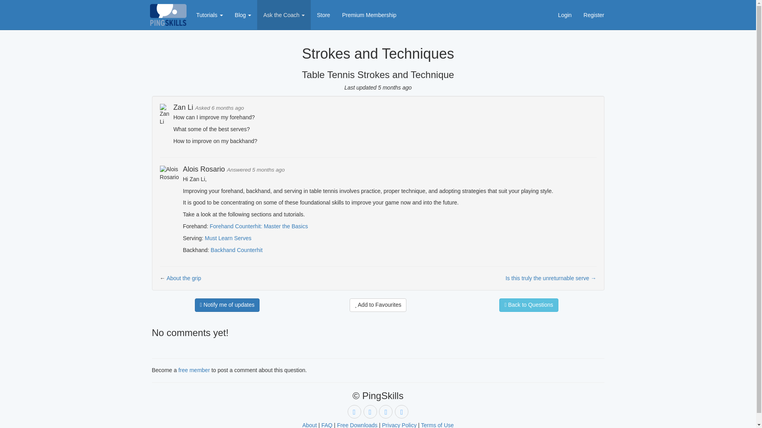  What do you see at coordinates (354, 411) in the screenshot?
I see `Follow PingSkills on YouTube` at bounding box center [354, 411].